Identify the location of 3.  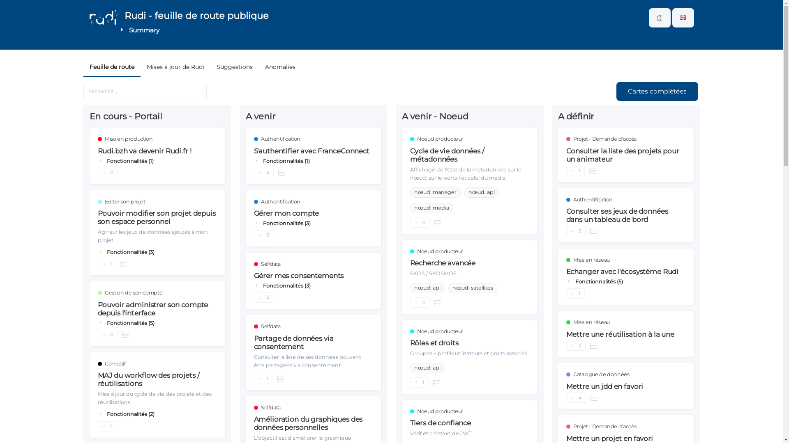
(264, 298).